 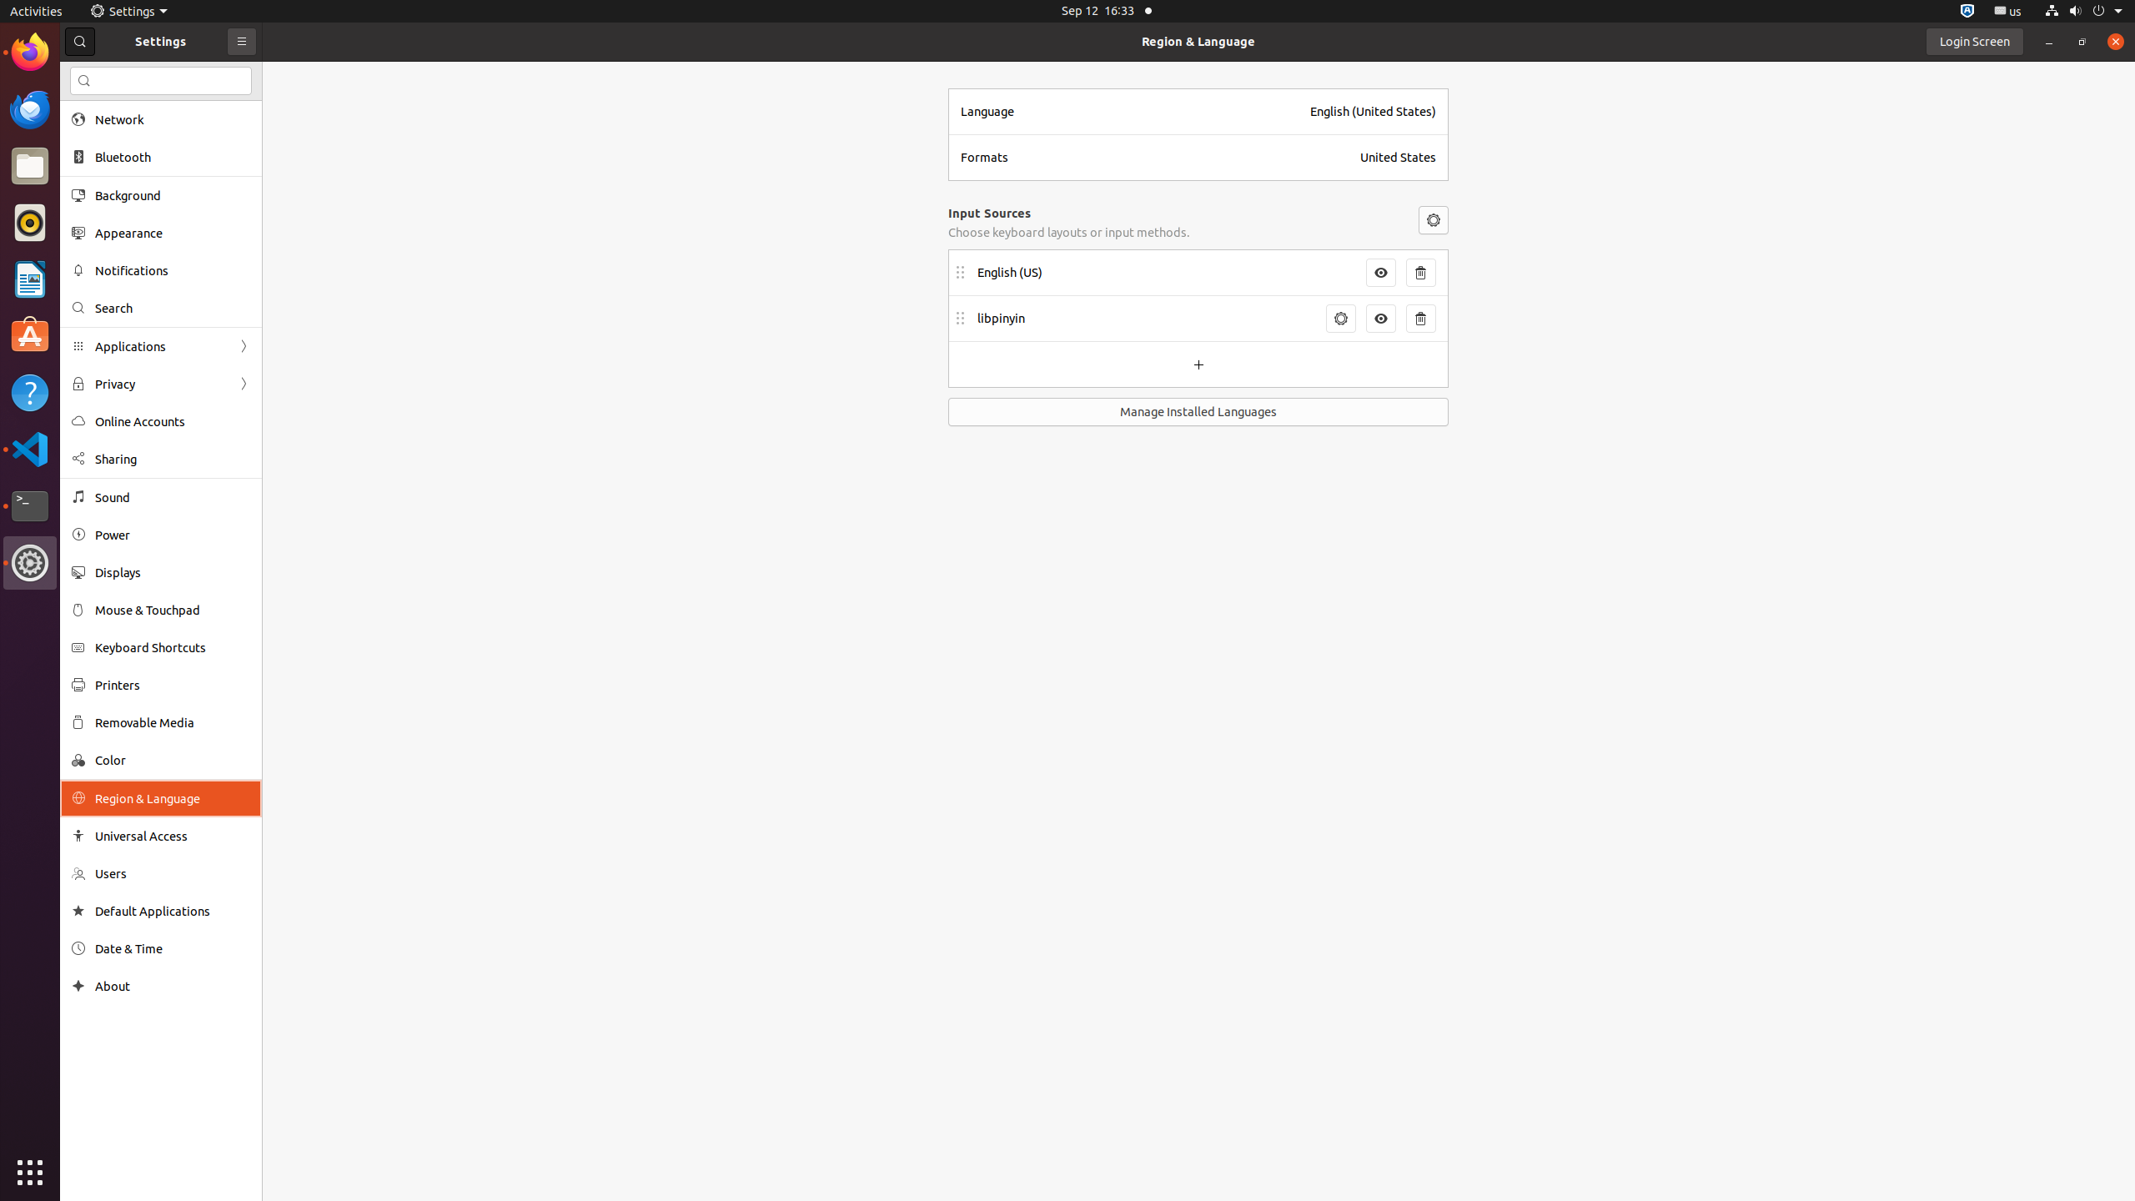 What do you see at coordinates (242, 42) in the screenshot?
I see `Primary Menu` at bounding box center [242, 42].